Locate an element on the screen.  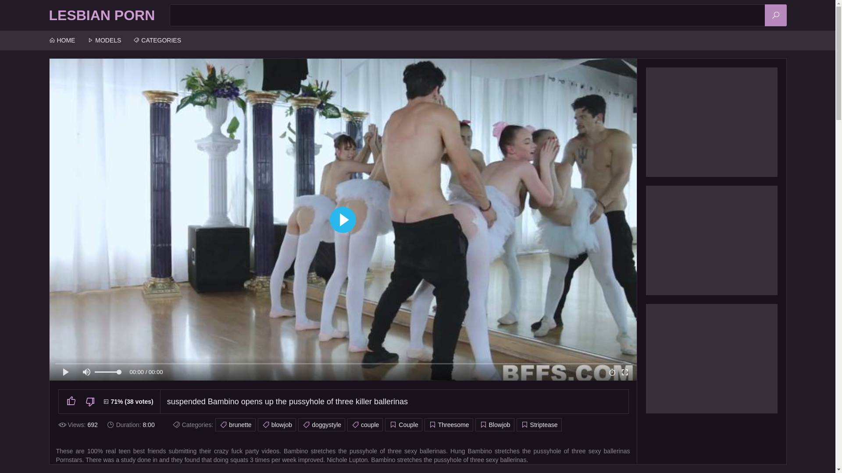
MODELS is located at coordinates (104, 40).